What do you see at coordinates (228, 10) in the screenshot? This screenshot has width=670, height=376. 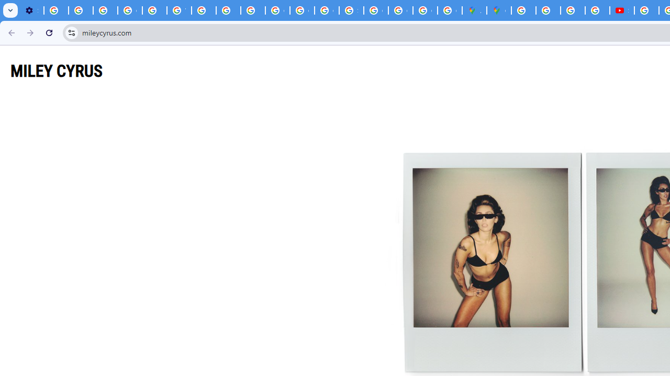 I see `Privacy Help Center - Policies Help` at bounding box center [228, 10].